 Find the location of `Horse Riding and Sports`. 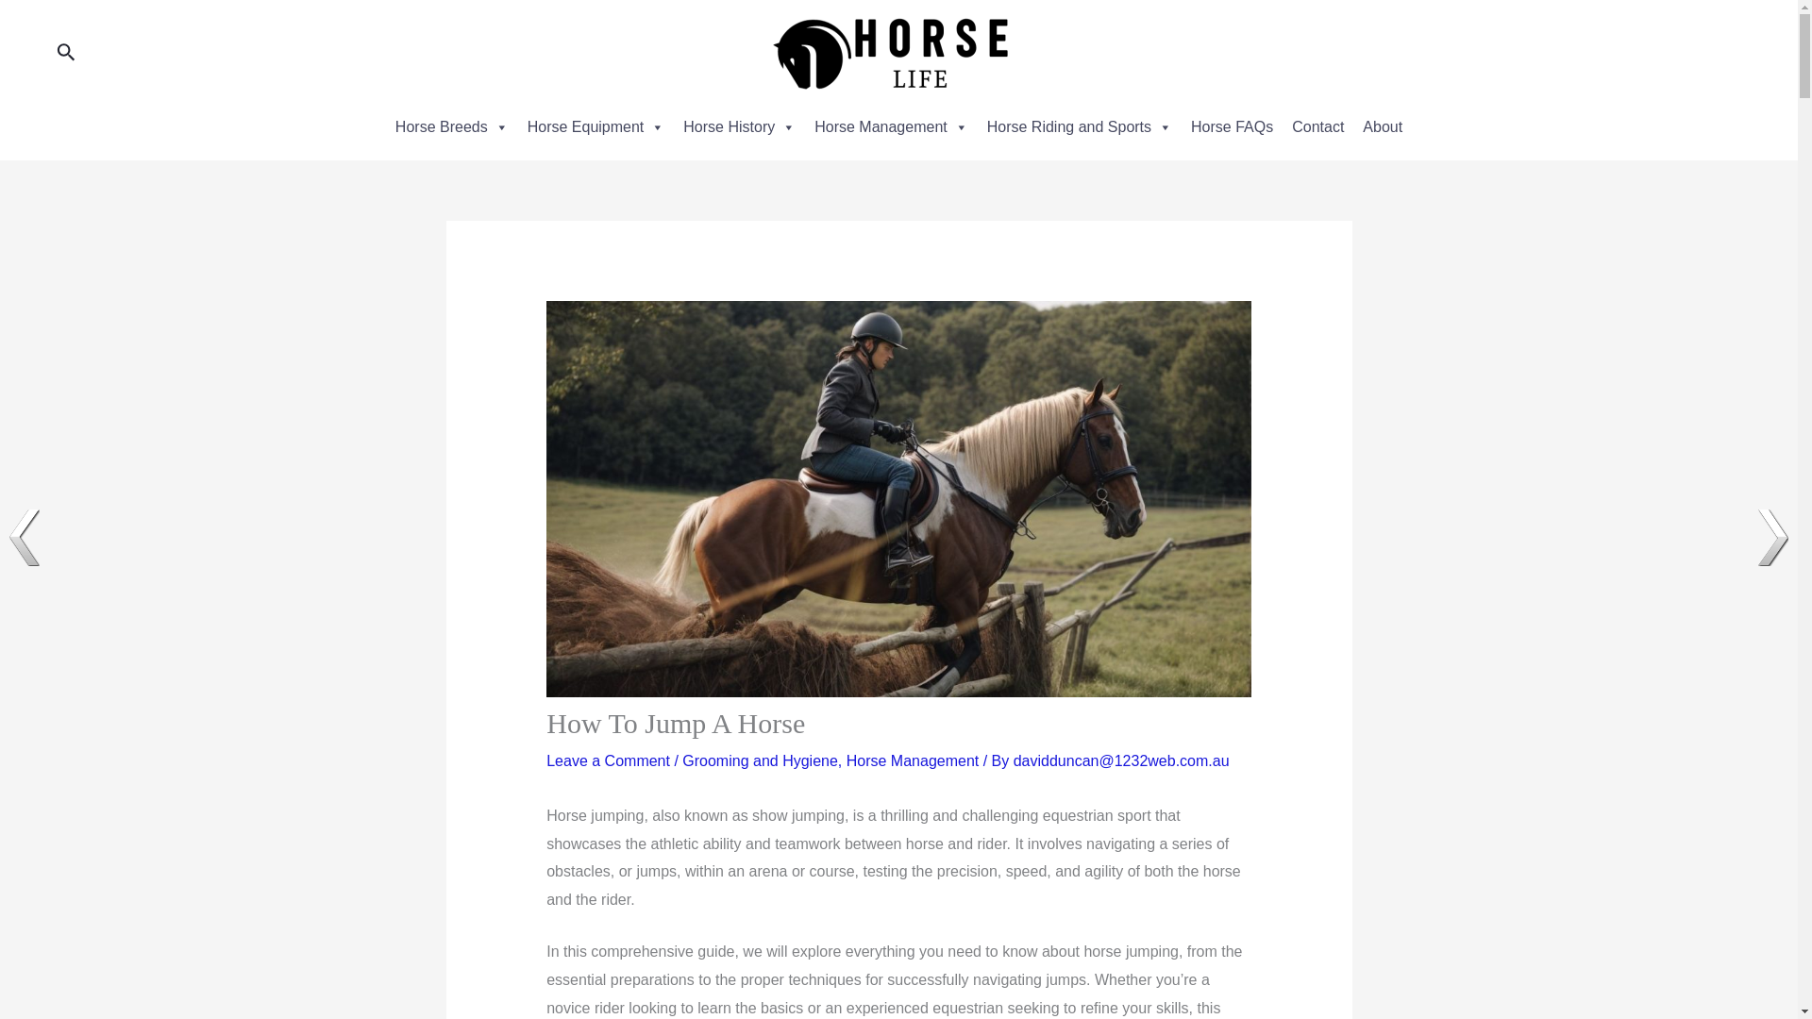

Horse Riding and Sports is located at coordinates (1080, 126).